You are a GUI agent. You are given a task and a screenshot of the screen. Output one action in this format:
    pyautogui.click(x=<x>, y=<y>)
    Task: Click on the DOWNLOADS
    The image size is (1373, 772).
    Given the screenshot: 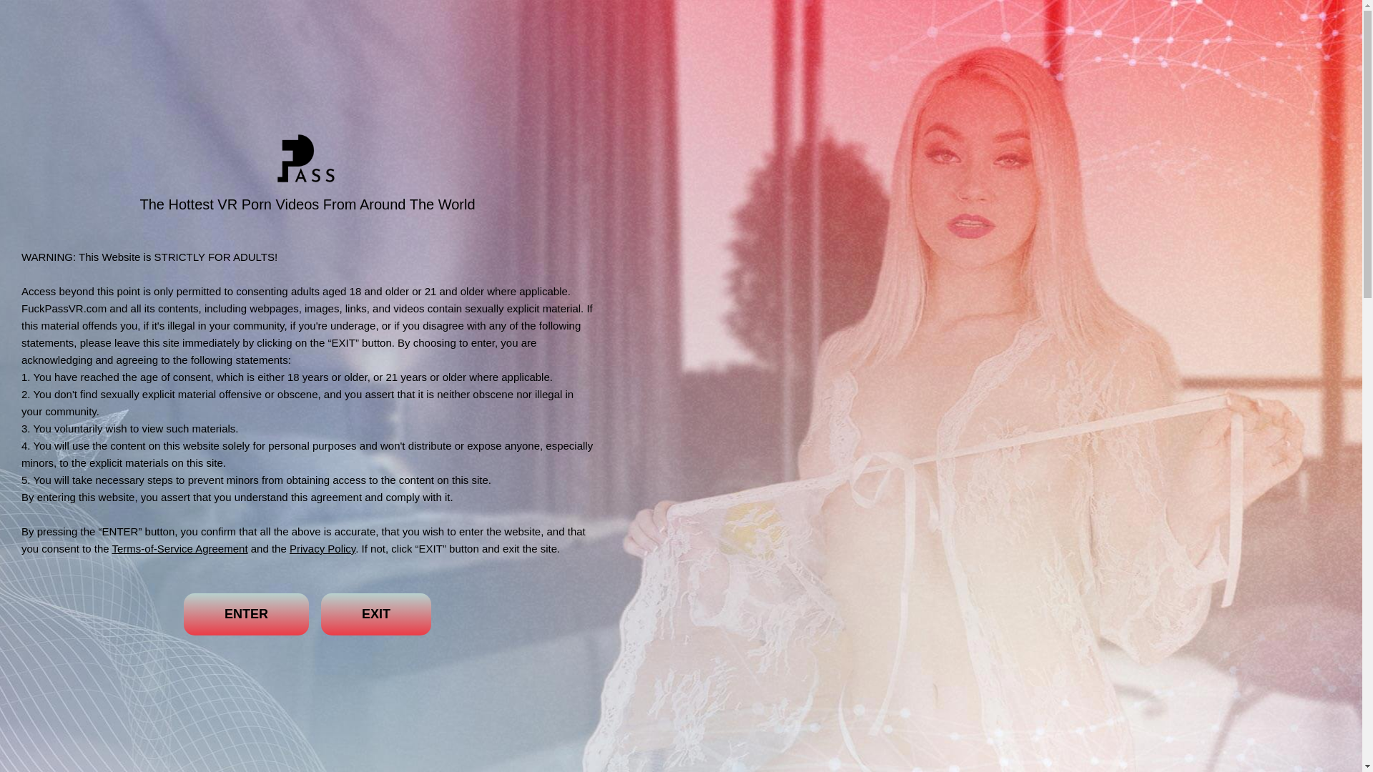 What is the action you would take?
    pyautogui.click(x=110, y=635)
    